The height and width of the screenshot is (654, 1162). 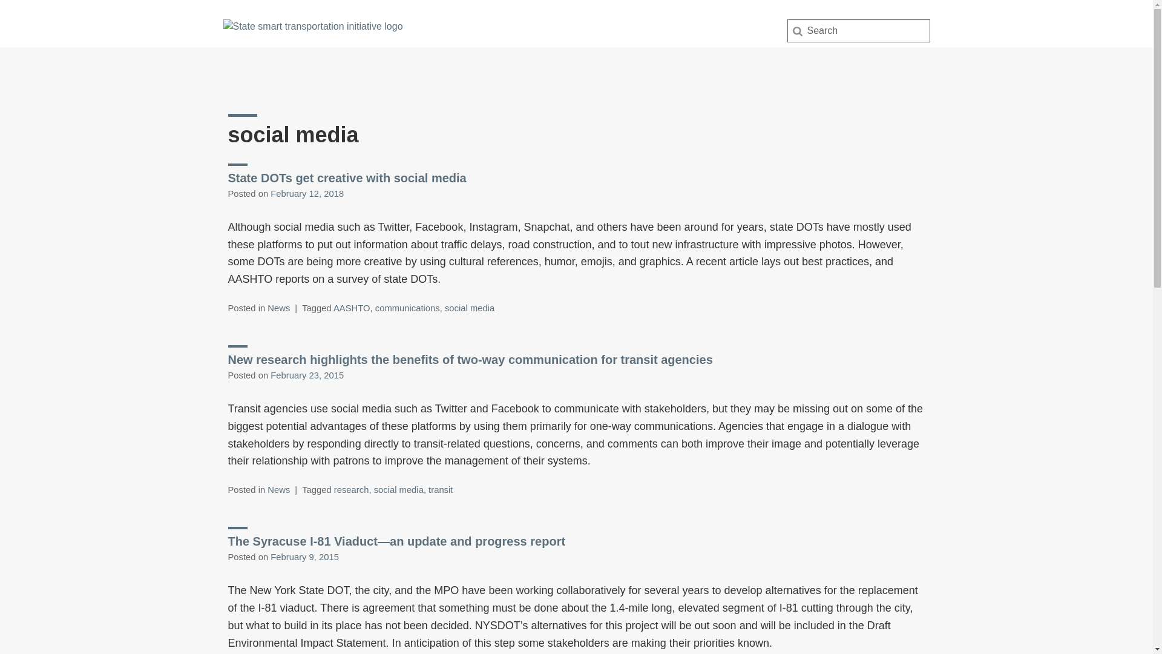 What do you see at coordinates (441, 489) in the screenshot?
I see `transit` at bounding box center [441, 489].